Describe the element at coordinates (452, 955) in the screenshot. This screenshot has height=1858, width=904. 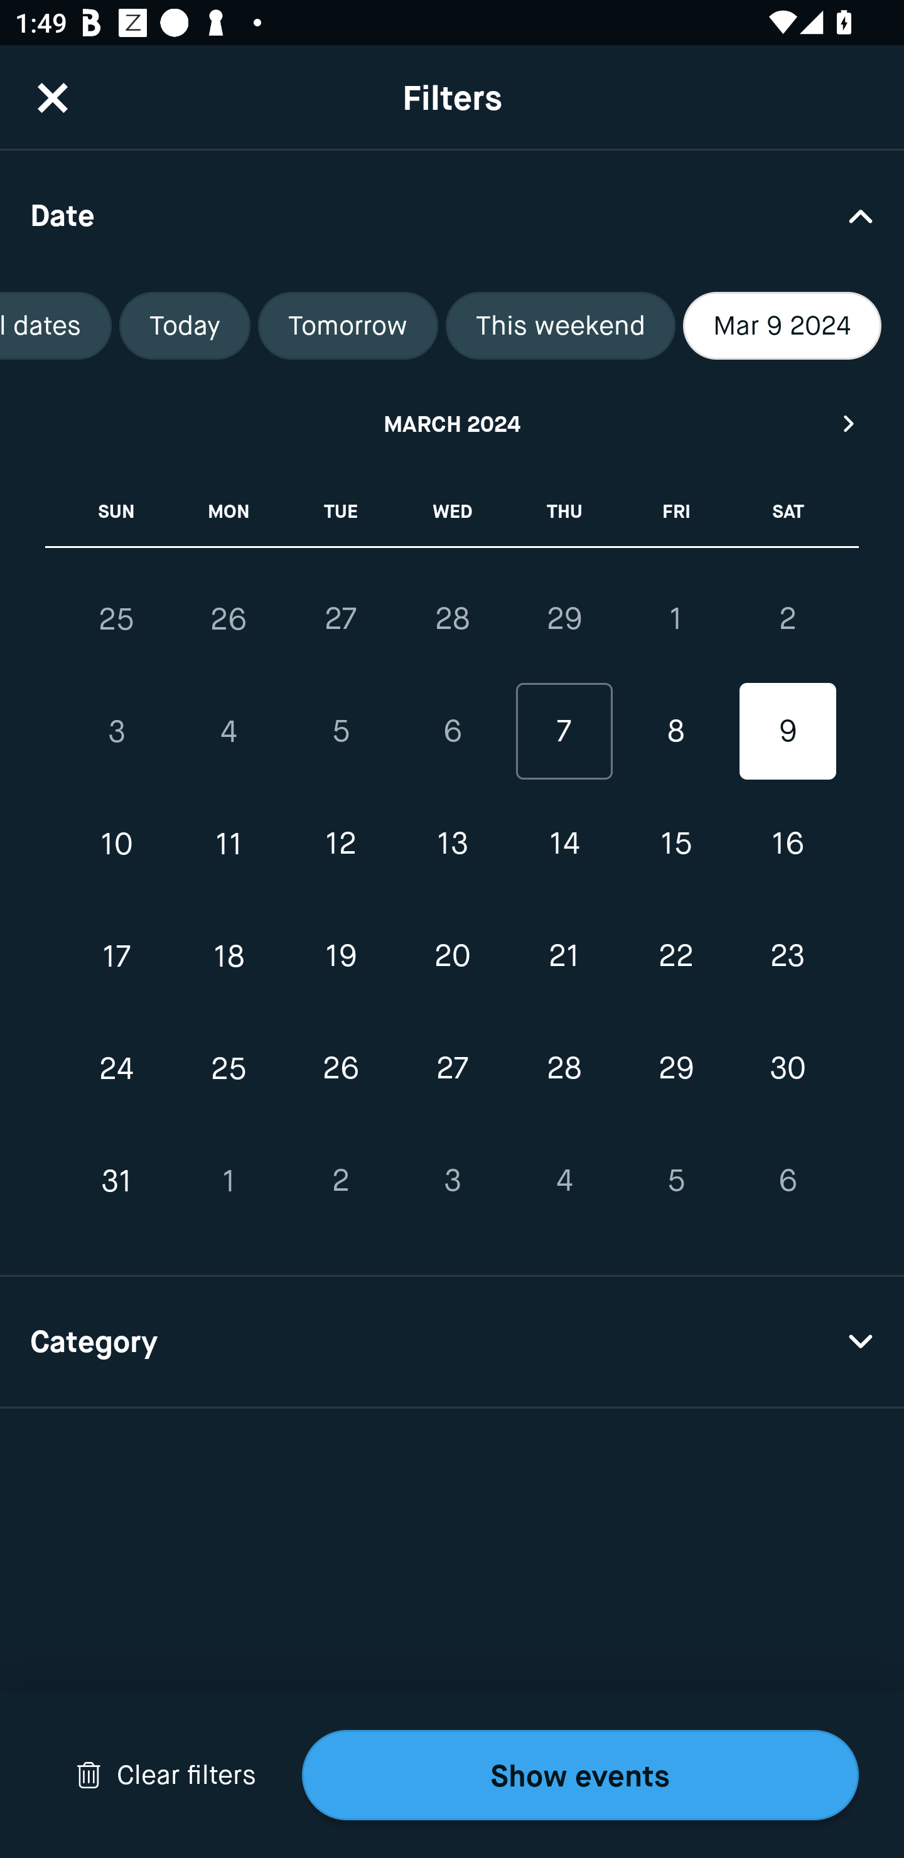
I see `20` at that location.